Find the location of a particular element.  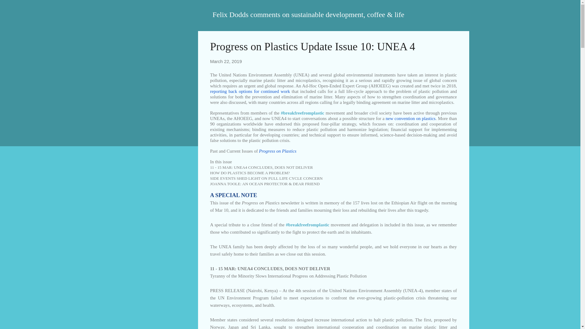

permanent link is located at coordinates (226, 61).